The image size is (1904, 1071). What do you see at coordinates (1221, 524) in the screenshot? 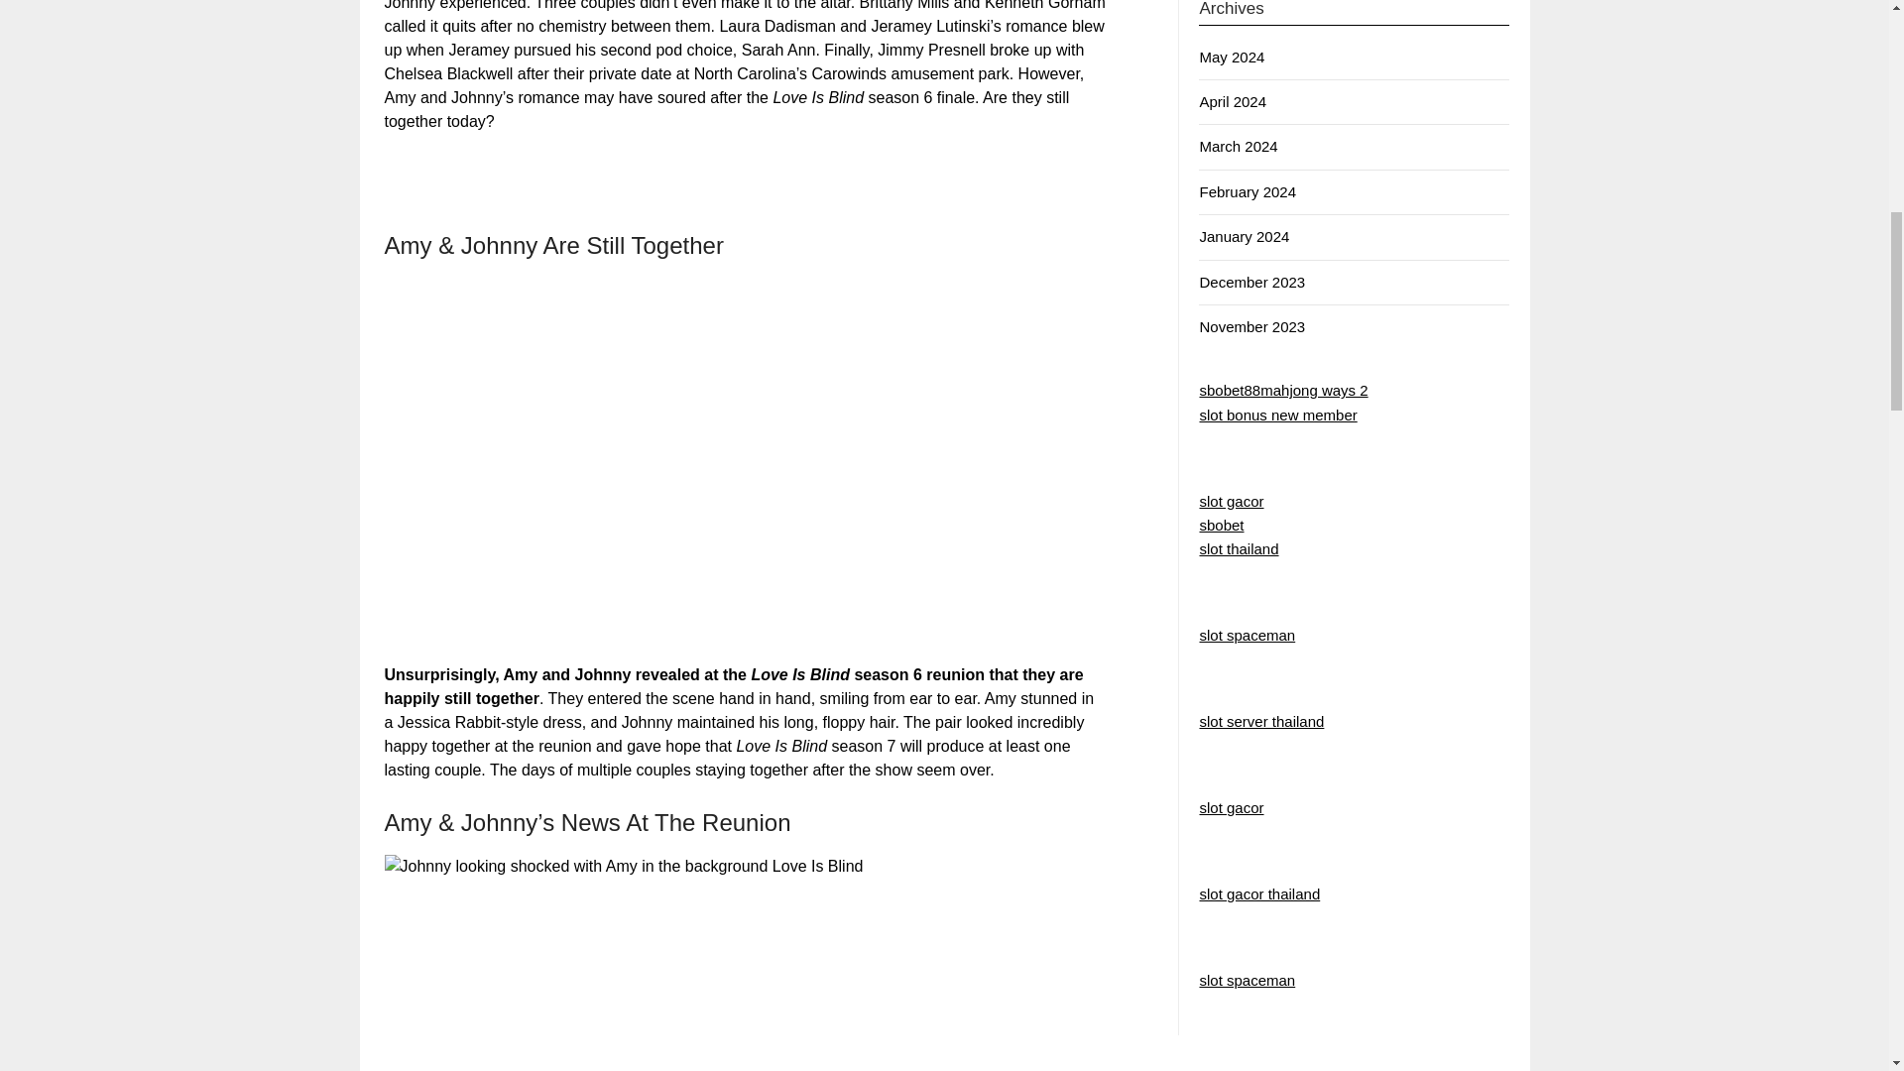
I see `sbobet` at bounding box center [1221, 524].